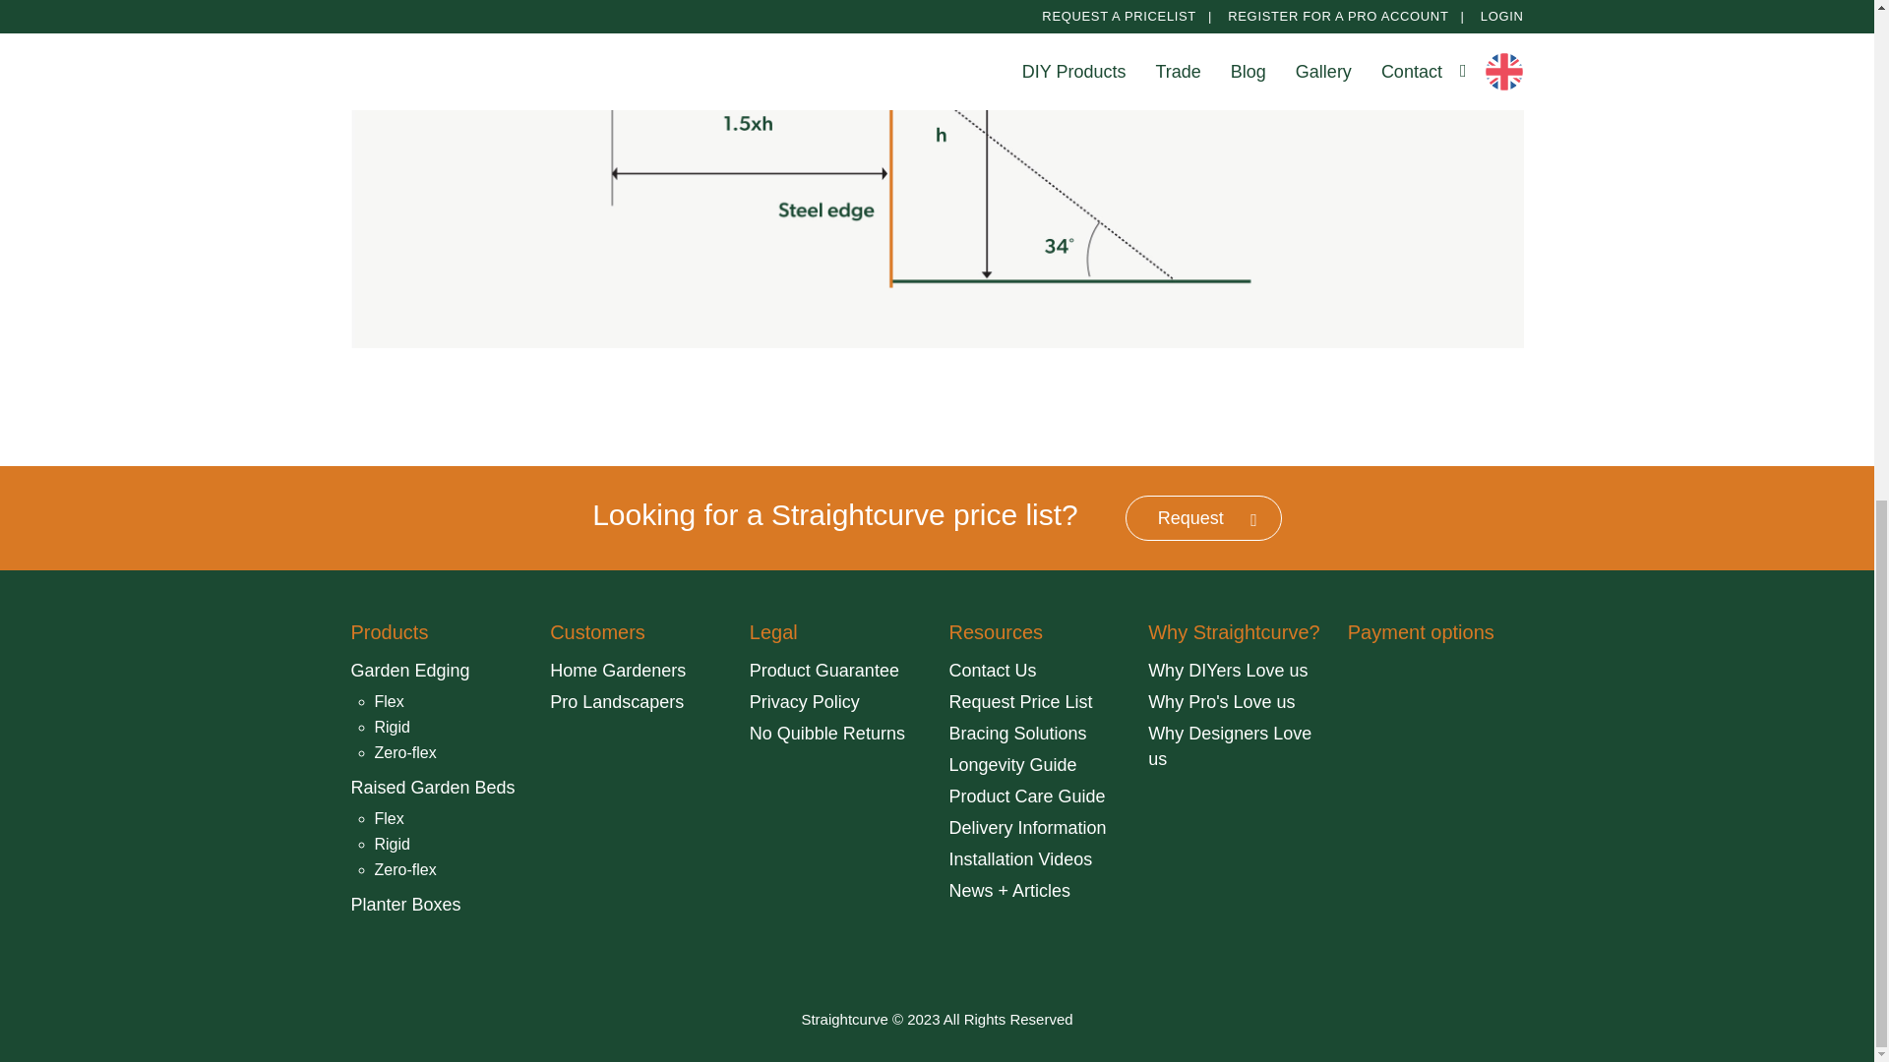 The height and width of the screenshot is (1062, 1889). I want to click on Garden Edging, so click(409, 671).